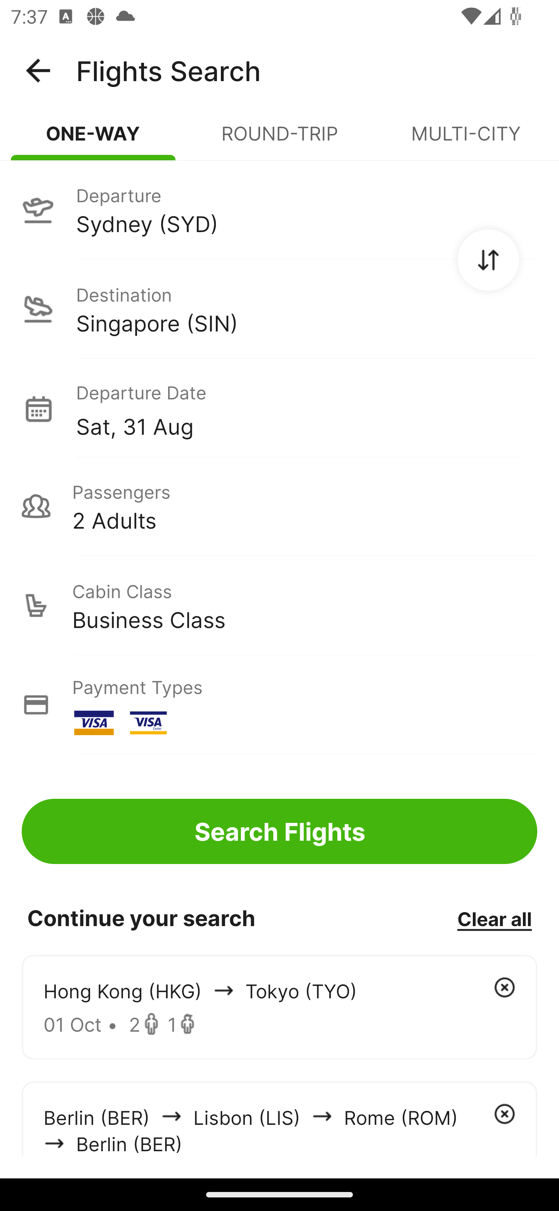 Image resolution: width=559 pixels, height=1211 pixels. I want to click on Passengers 2 Adults, so click(279, 506).